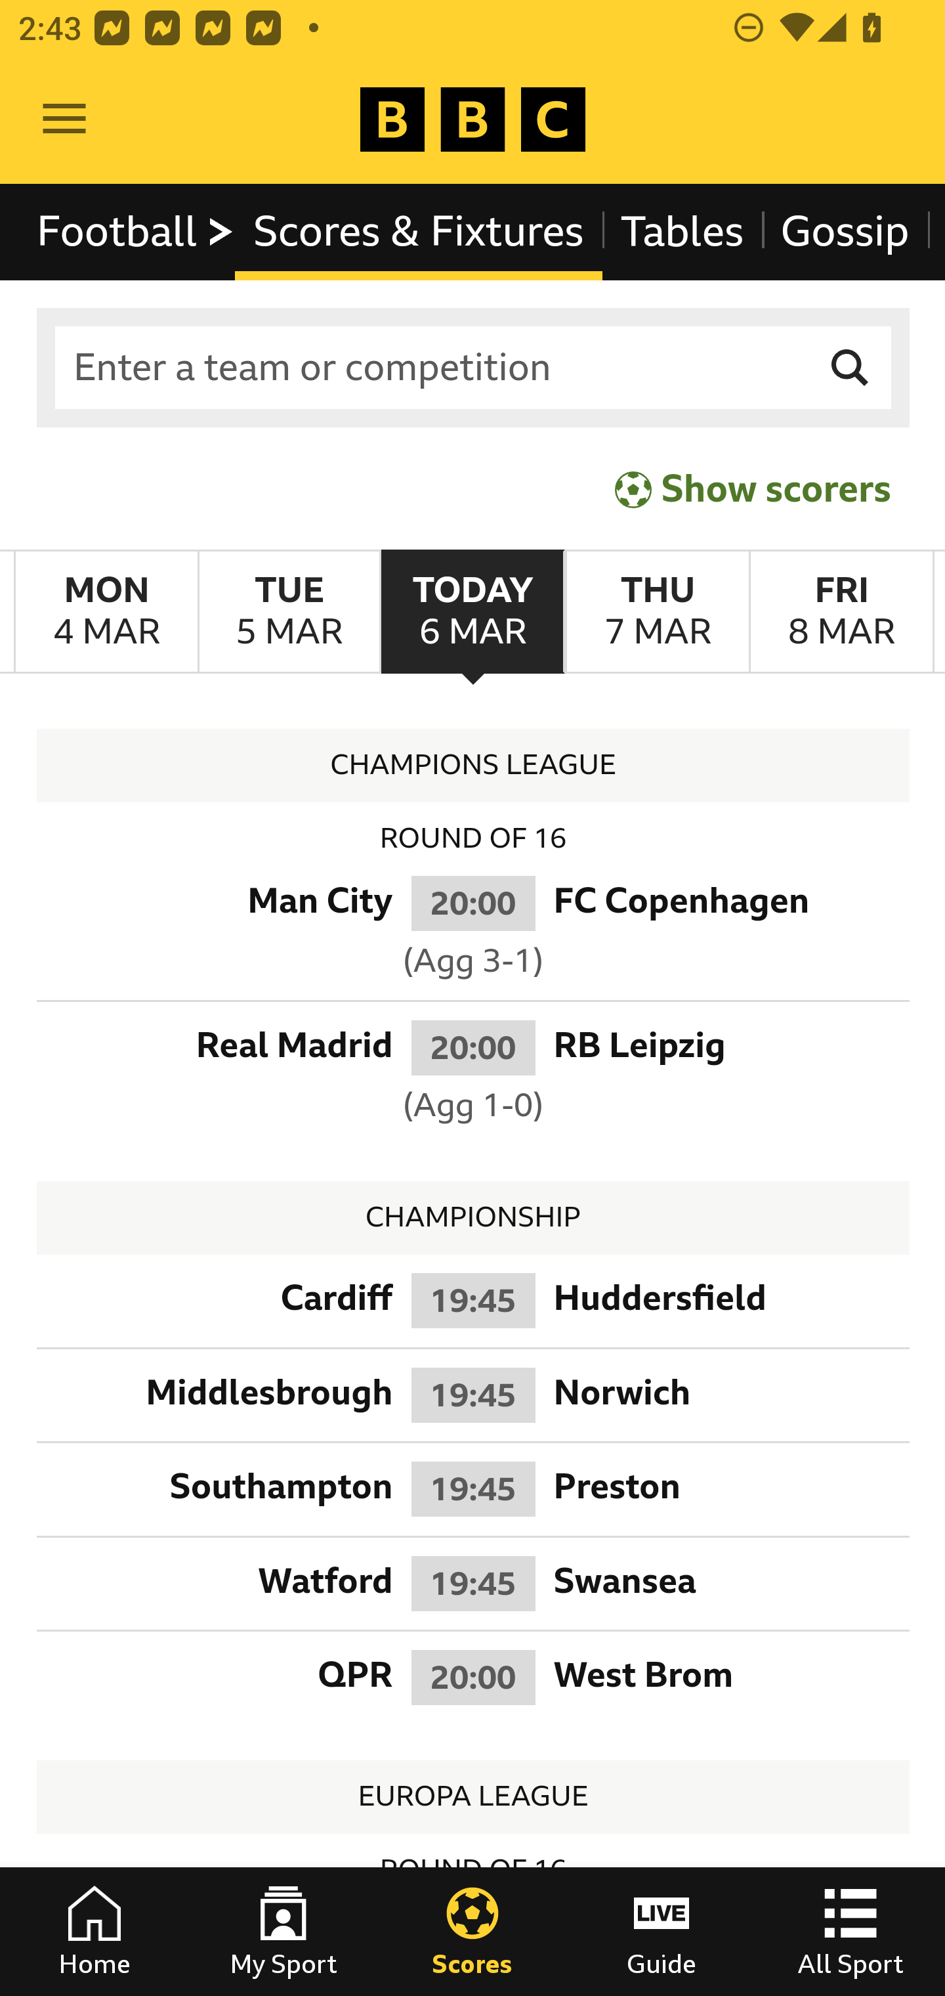  I want to click on Tables, so click(682, 231).